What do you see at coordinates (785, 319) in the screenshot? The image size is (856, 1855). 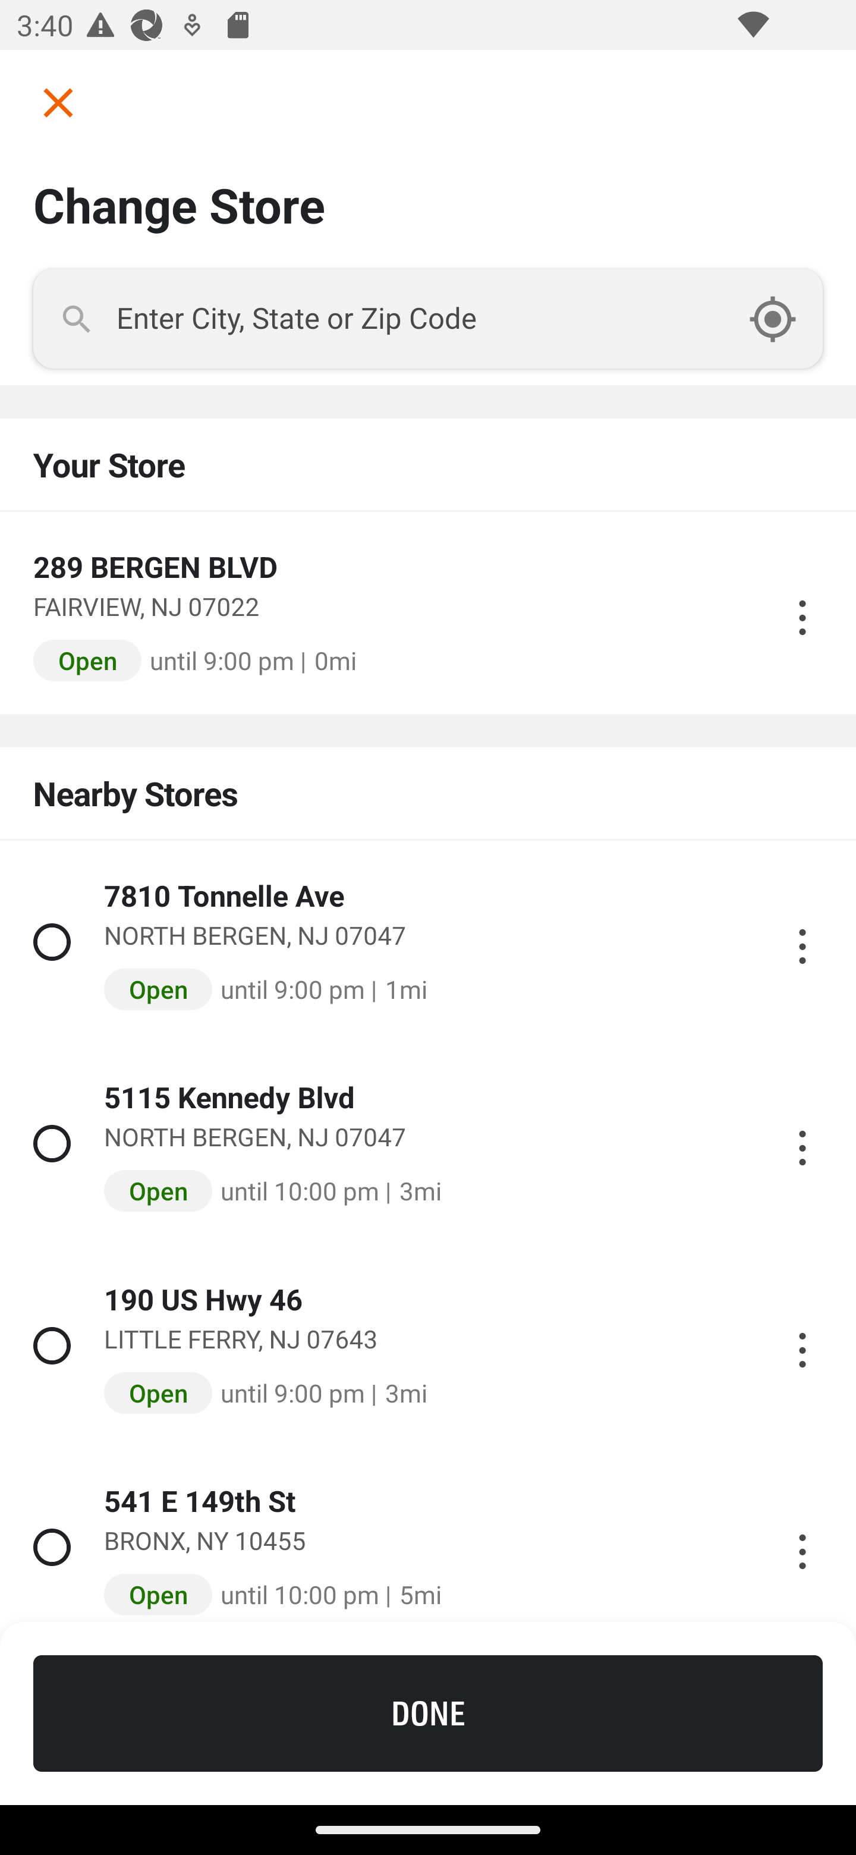 I see `search-location-button ` at bounding box center [785, 319].